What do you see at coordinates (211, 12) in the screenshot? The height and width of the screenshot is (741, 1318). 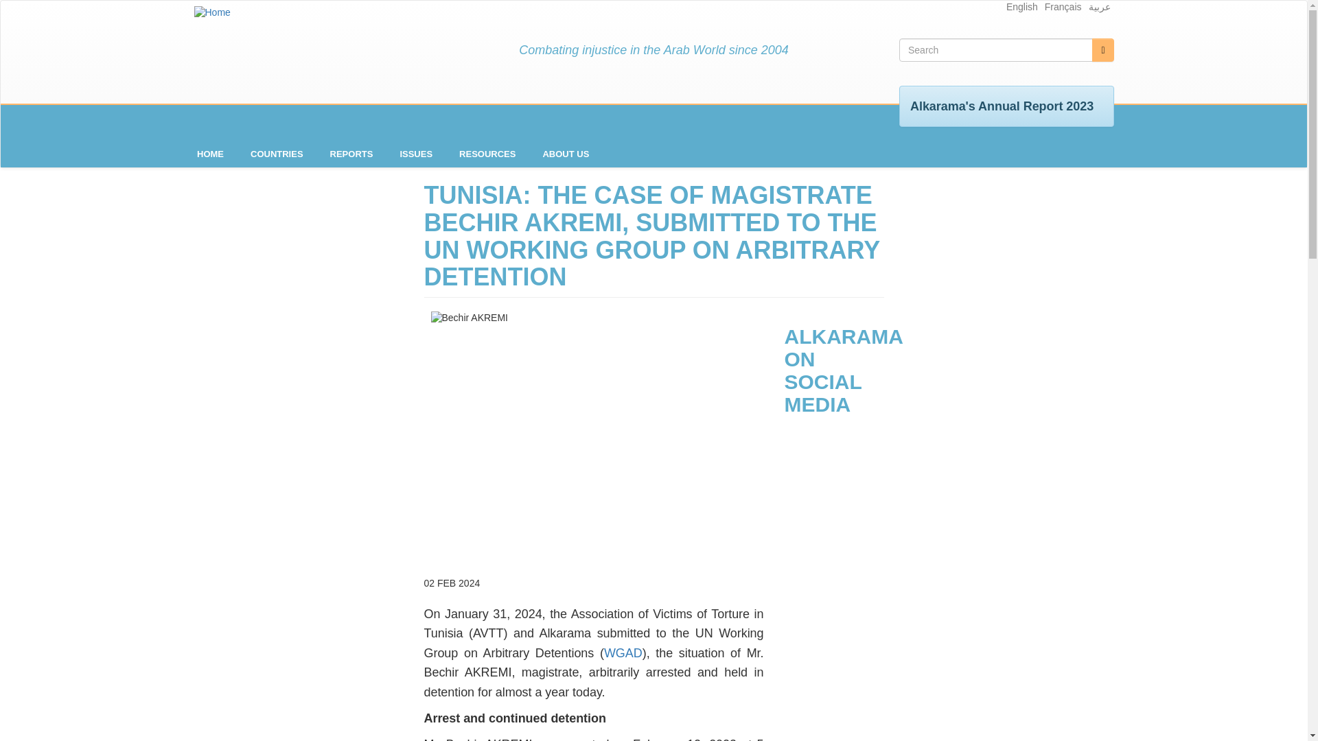 I see `Home` at bounding box center [211, 12].